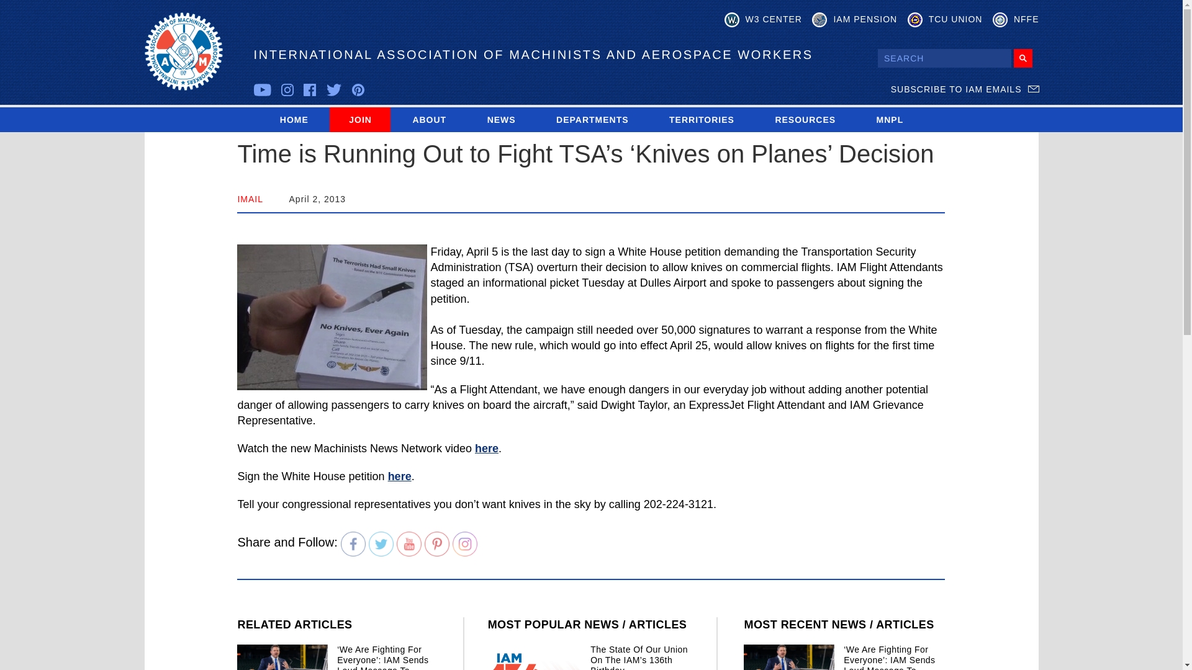 The width and height of the screenshot is (1192, 670). What do you see at coordinates (890, 119) in the screenshot?
I see `MNPL` at bounding box center [890, 119].